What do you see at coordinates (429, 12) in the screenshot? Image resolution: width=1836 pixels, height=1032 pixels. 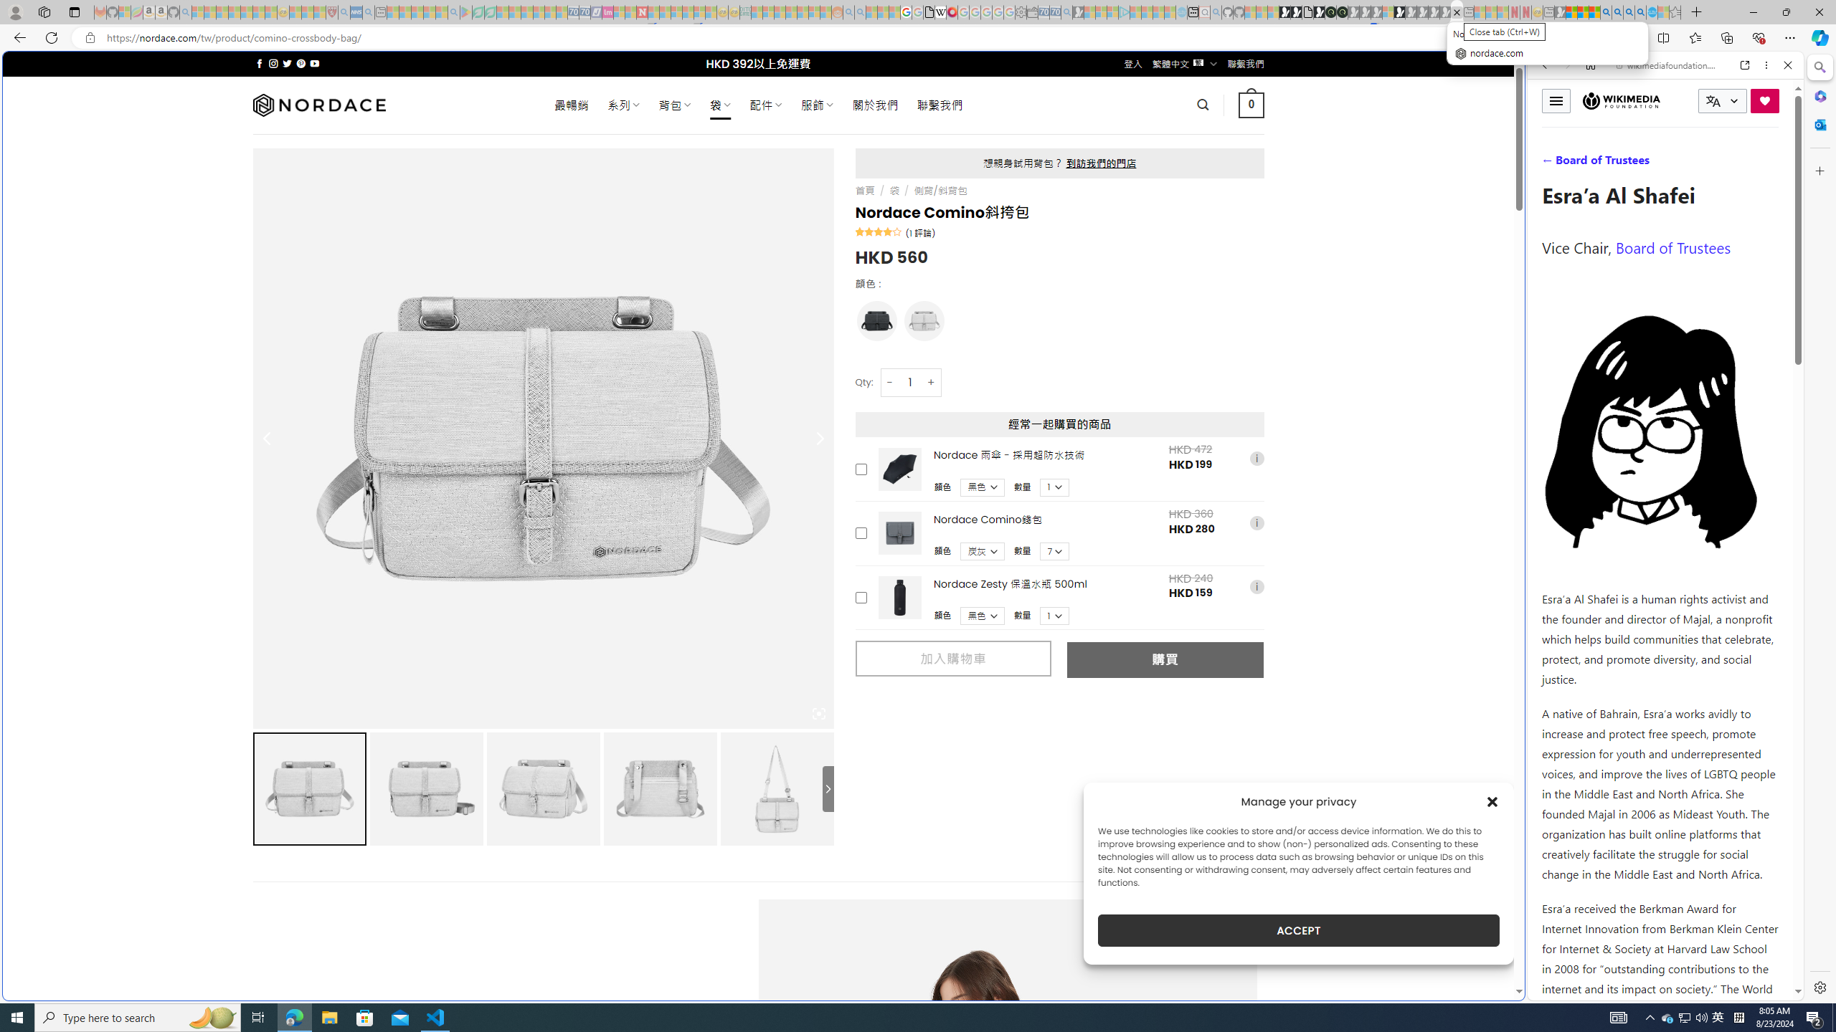 I see `Pets - MSN - Sleeping` at bounding box center [429, 12].